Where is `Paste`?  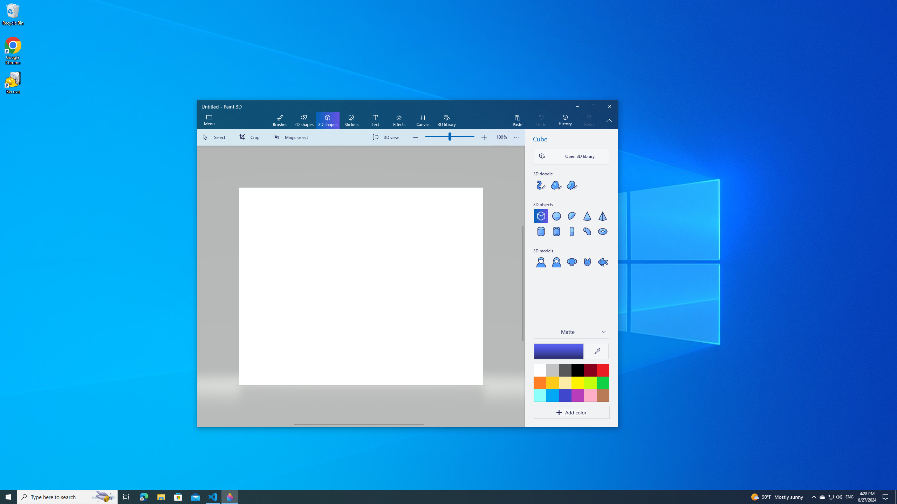
Paste is located at coordinates (517, 120).